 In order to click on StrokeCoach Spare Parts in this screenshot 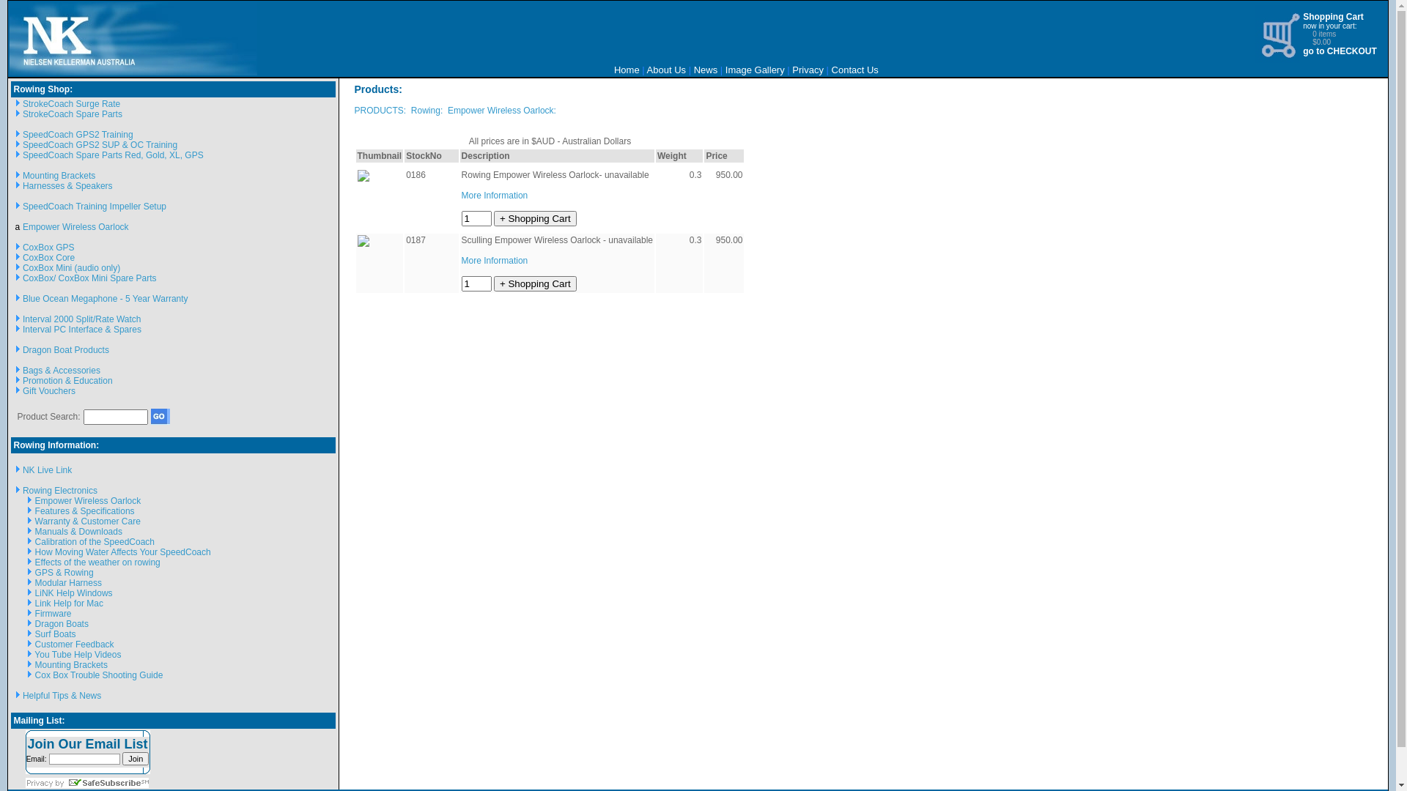, I will do `click(73, 114)`.